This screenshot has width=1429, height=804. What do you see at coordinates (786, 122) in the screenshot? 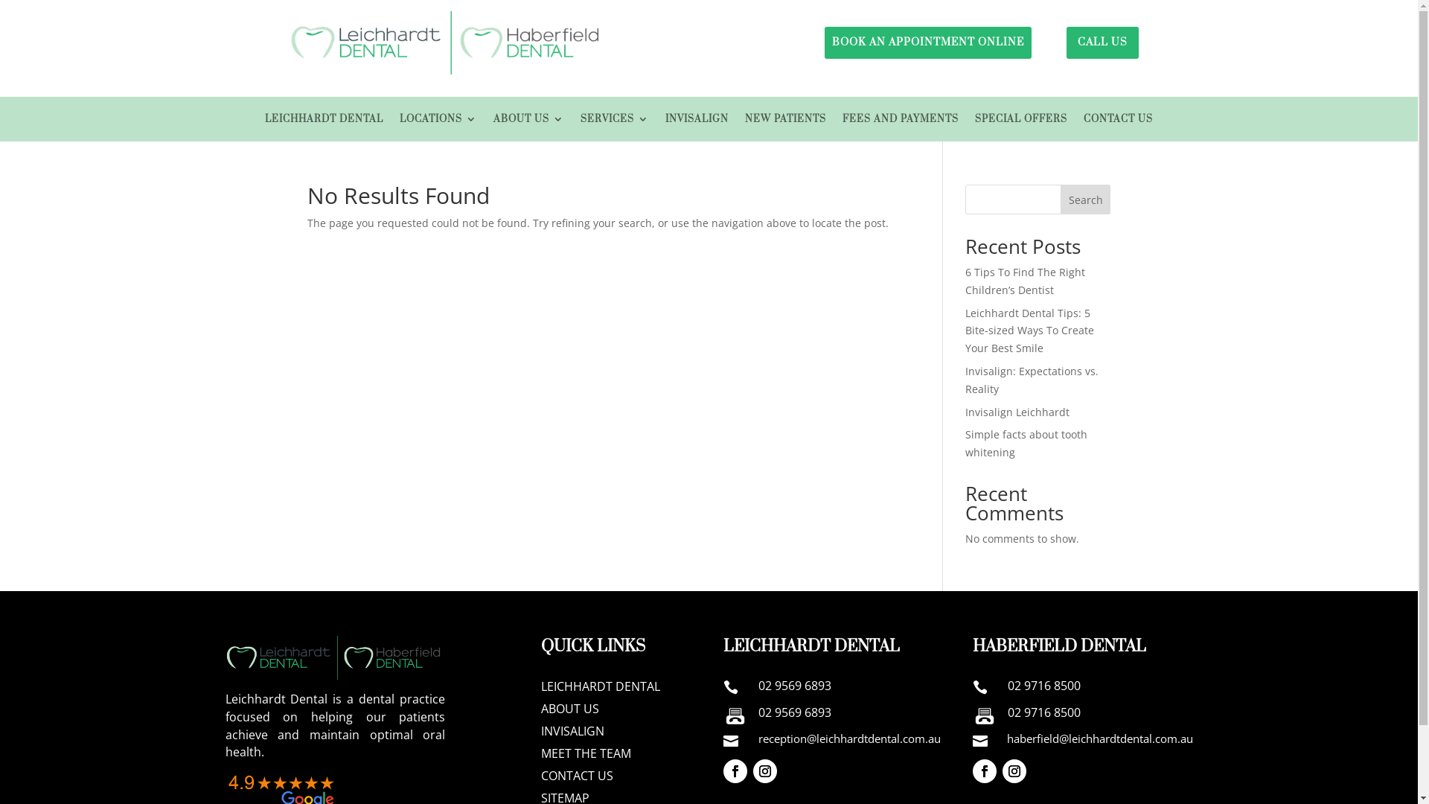
I see `NEW PATIENTS` at bounding box center [786, 122].